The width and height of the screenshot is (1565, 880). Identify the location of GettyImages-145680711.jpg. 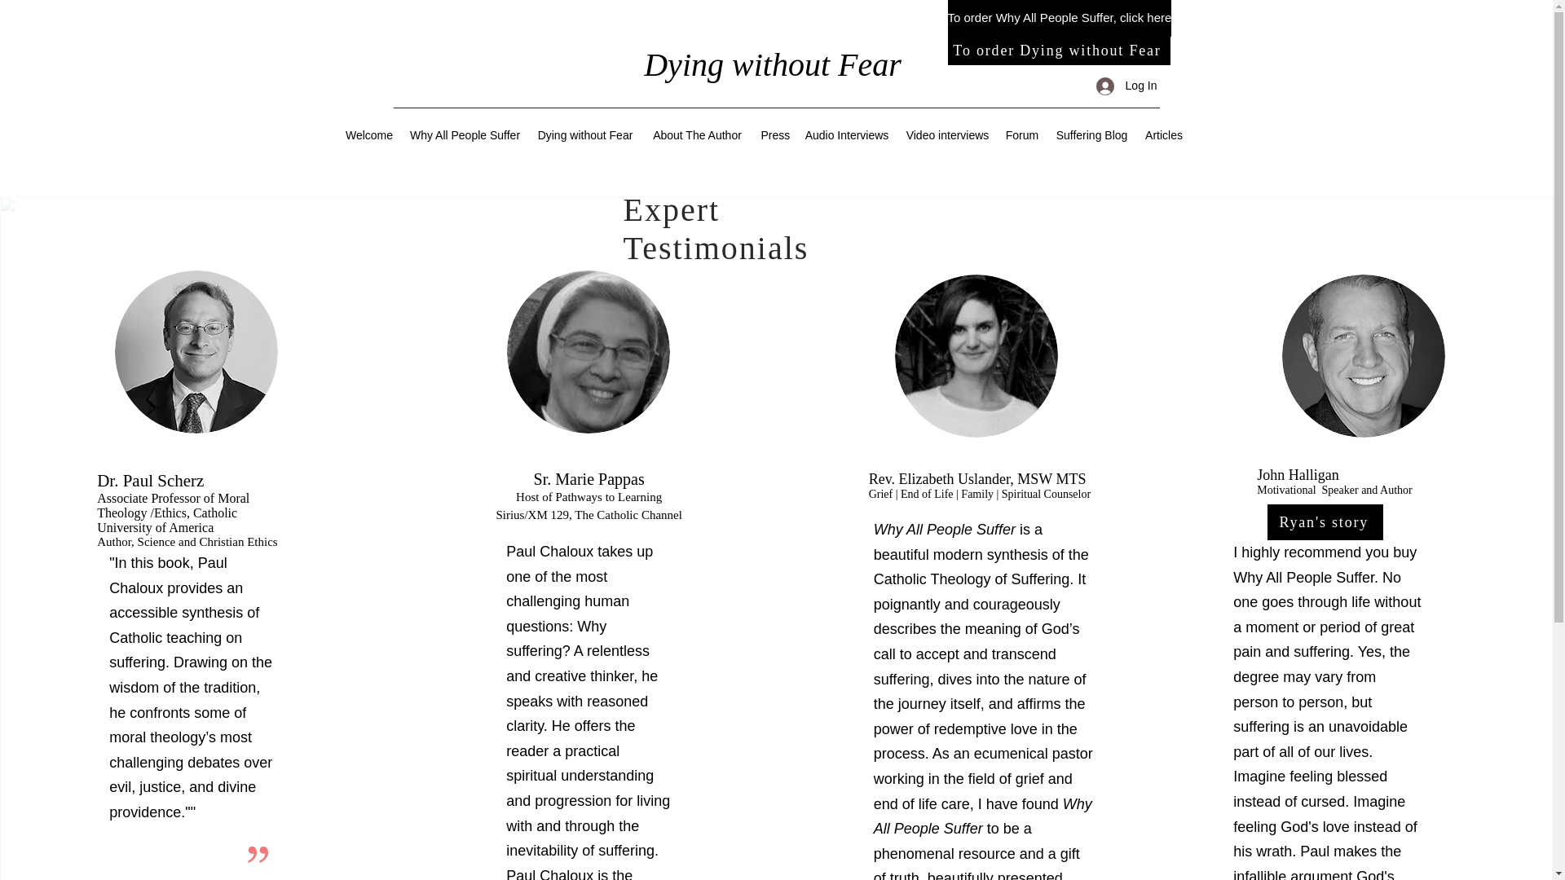
(976, 355).